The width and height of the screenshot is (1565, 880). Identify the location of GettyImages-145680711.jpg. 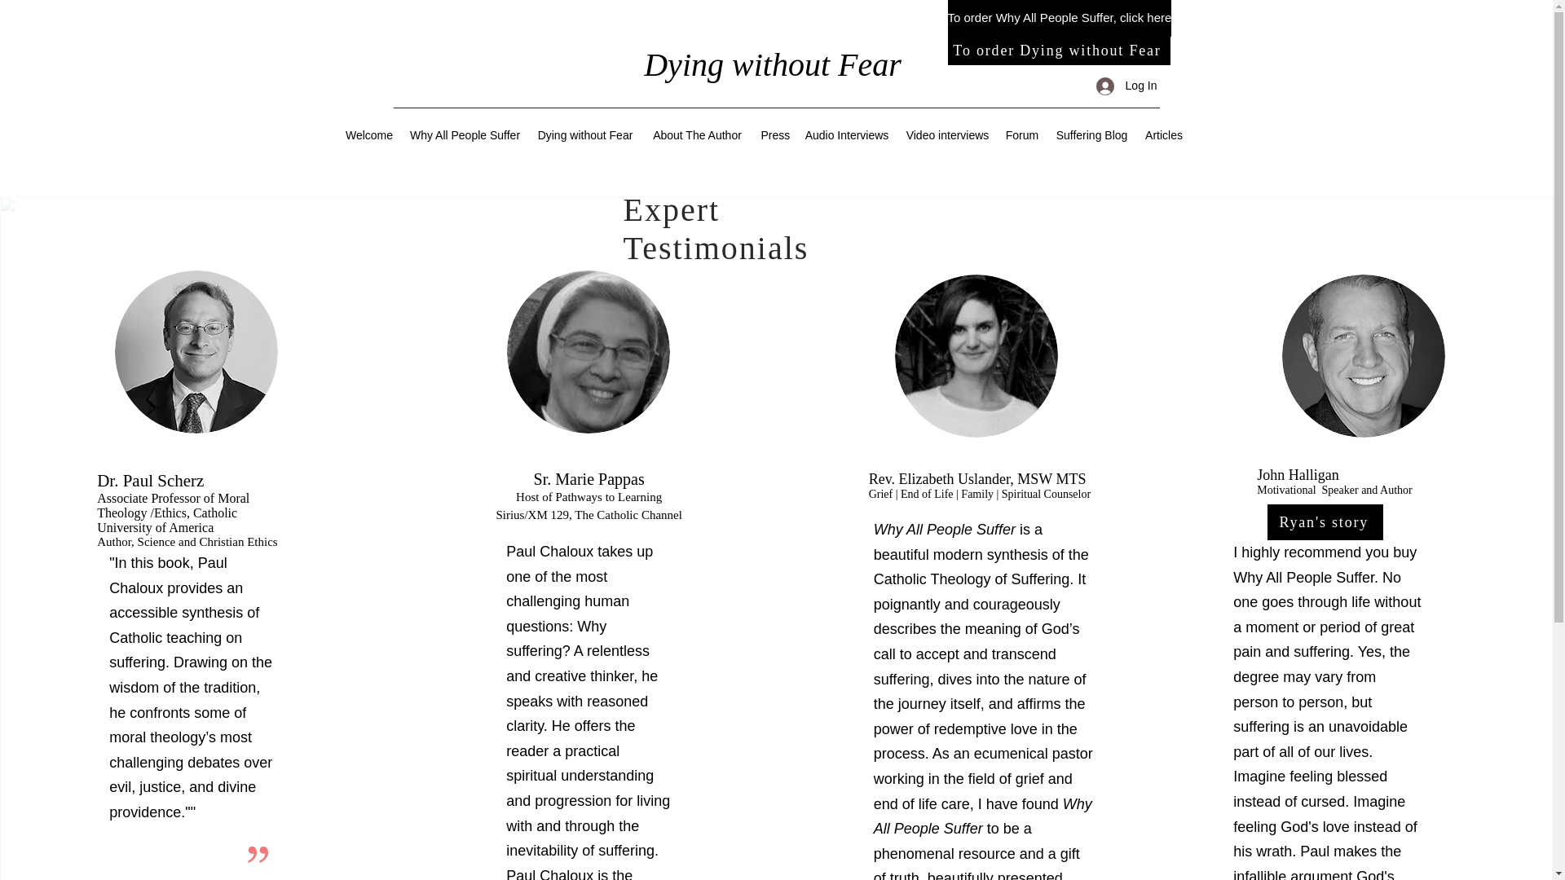
(976, 355).